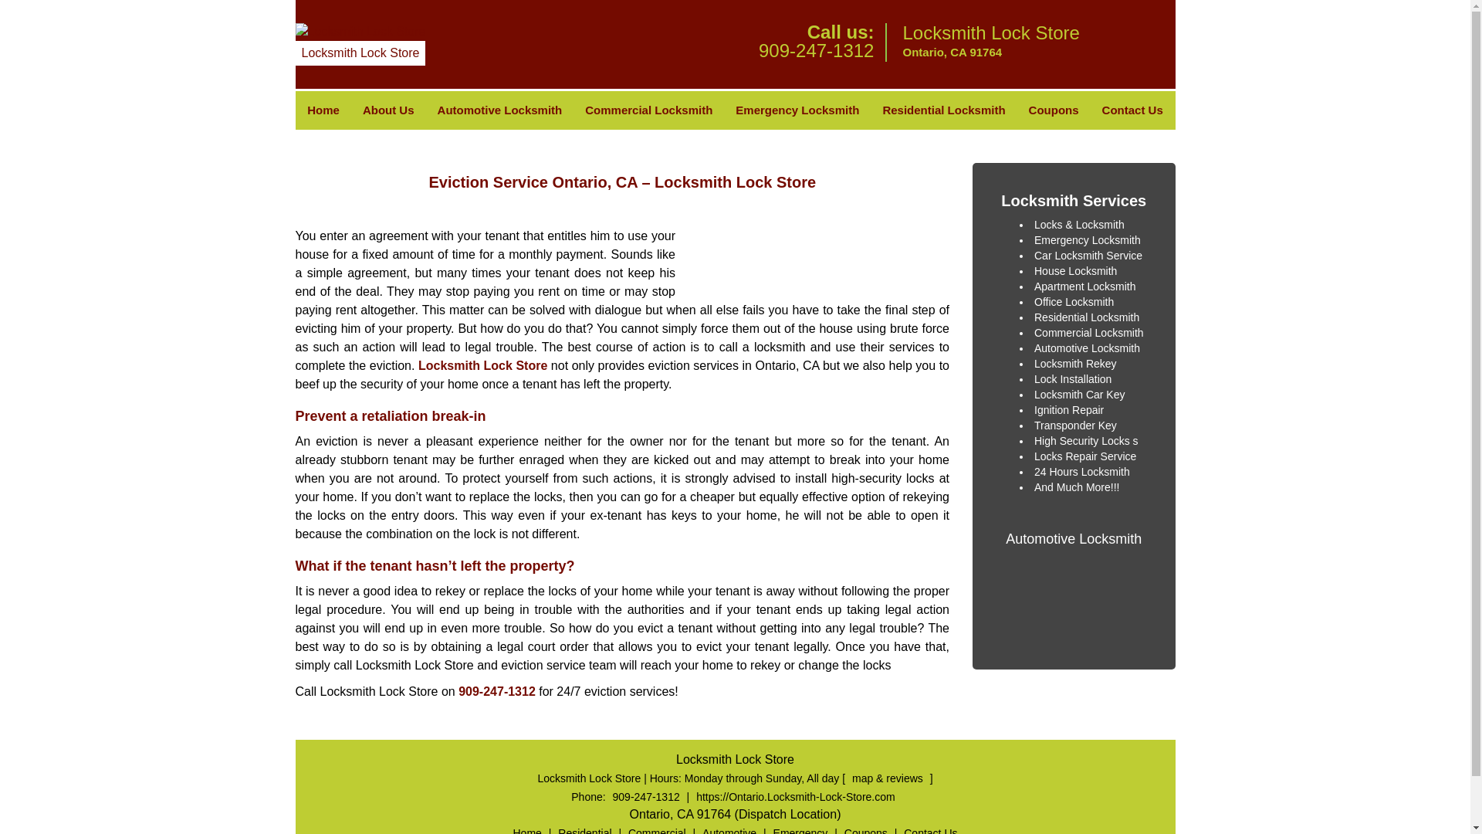 This screenshot has height=834, width=1482. I want to click on Coupons, so click(866, 831).